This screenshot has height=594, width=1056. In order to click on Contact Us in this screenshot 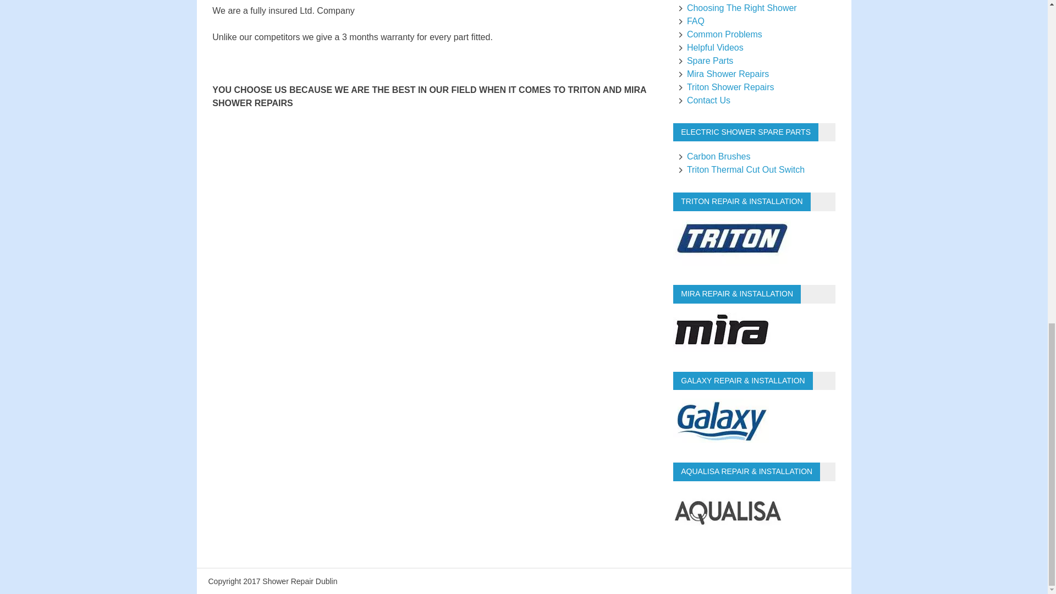, I will do `click(703, 100)`.